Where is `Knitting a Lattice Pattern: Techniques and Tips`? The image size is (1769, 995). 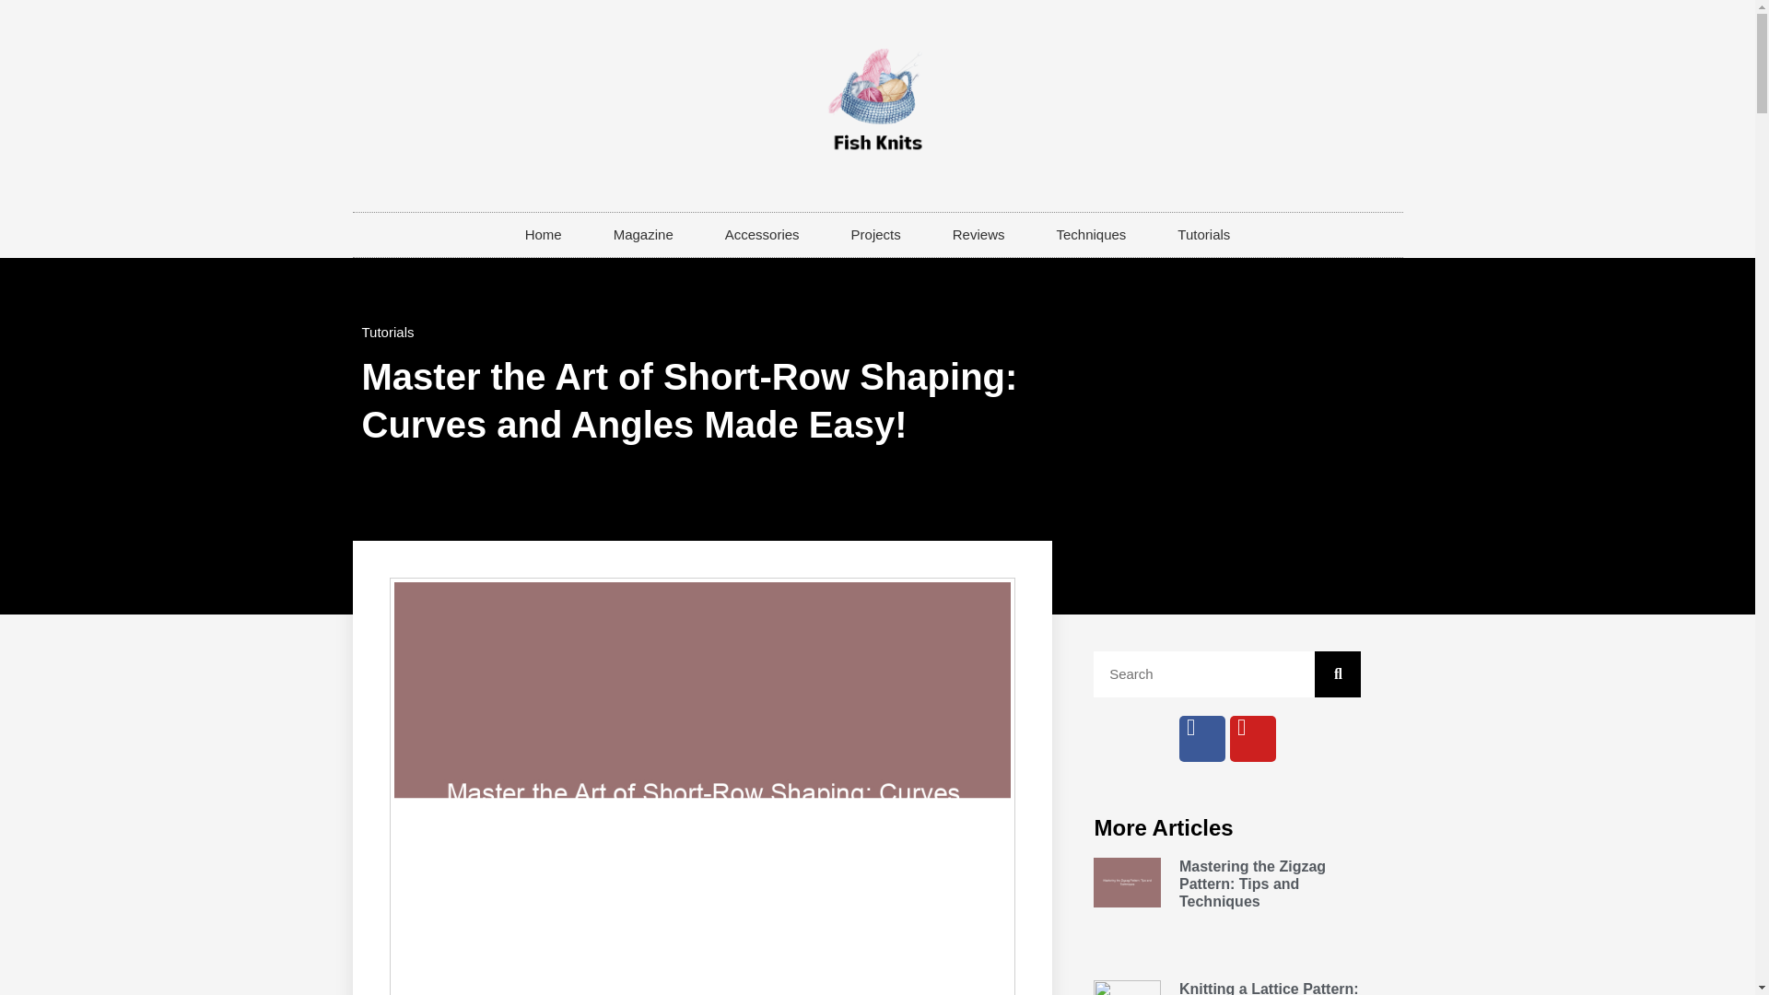
Knitting a Lattice Pattern: Techniques and Tips is located at coordinates (1269, 988).